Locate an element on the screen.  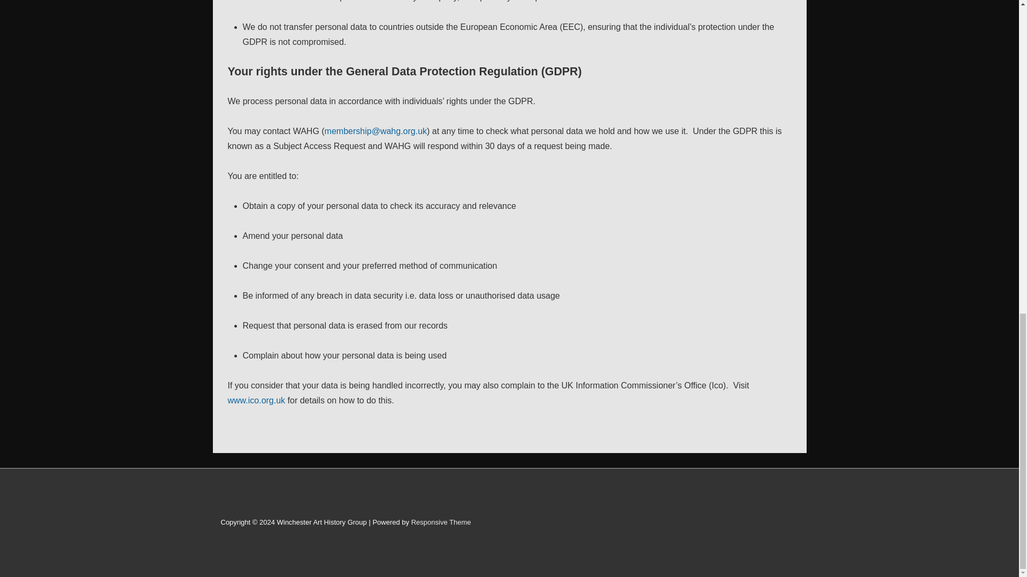
Responsive Theme is located at coordinates (441, 521).